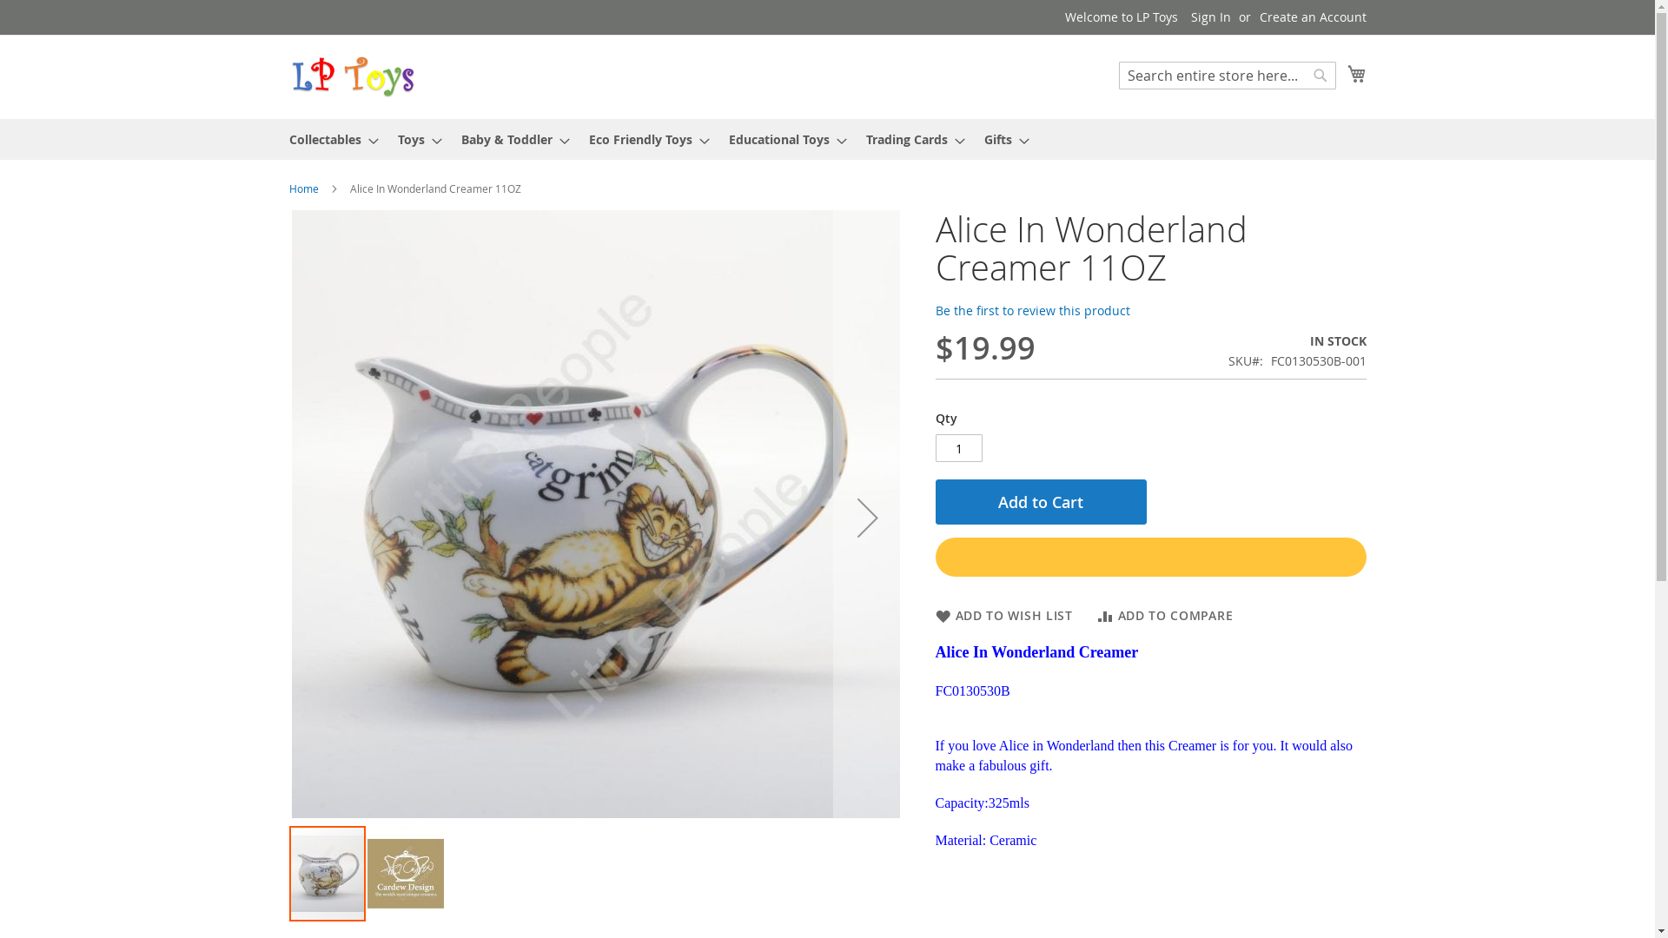 The width and height of the screenshot is (1668, 938). Describe the element at coordinates (1032, 311) in the screenshot. I see `Be the first to review this product` at that location.